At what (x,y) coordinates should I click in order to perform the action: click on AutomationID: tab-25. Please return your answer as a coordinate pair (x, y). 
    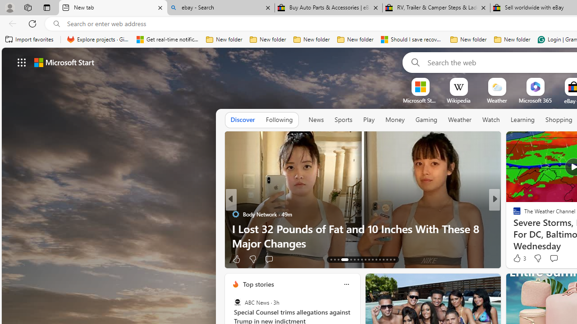
    Looking at the image, I should click on (380, 259).